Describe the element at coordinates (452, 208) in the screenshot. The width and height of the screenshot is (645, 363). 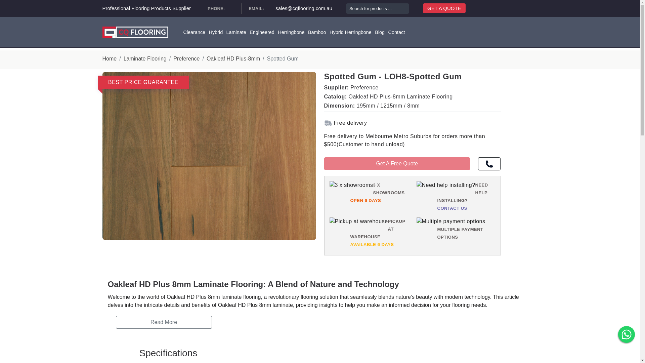
I see `CONTACT US` at that location.